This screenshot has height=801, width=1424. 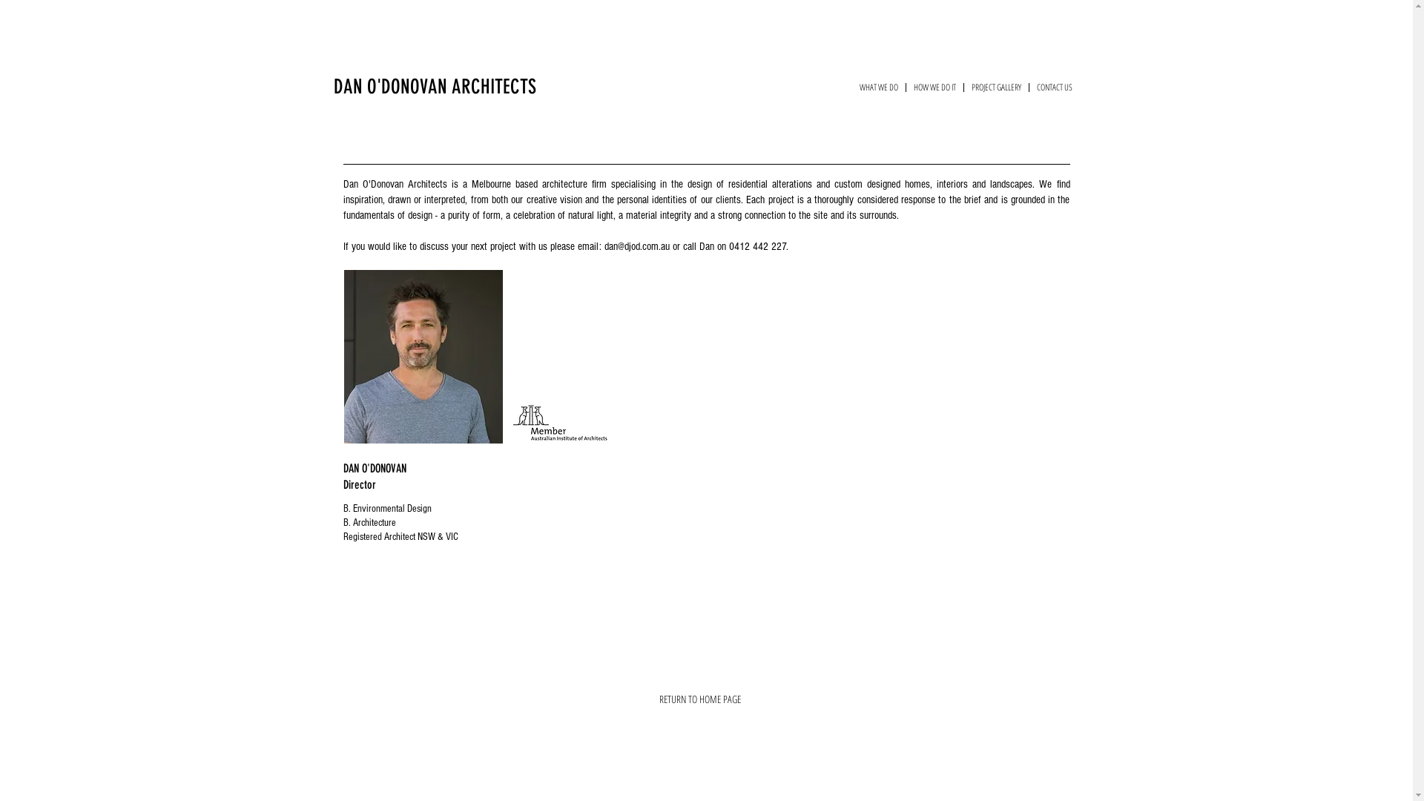 What do you see at coordinates (997, 87) in the screenshot?
I see `PROJECT GALLERY` at bounding box center [997, 87].